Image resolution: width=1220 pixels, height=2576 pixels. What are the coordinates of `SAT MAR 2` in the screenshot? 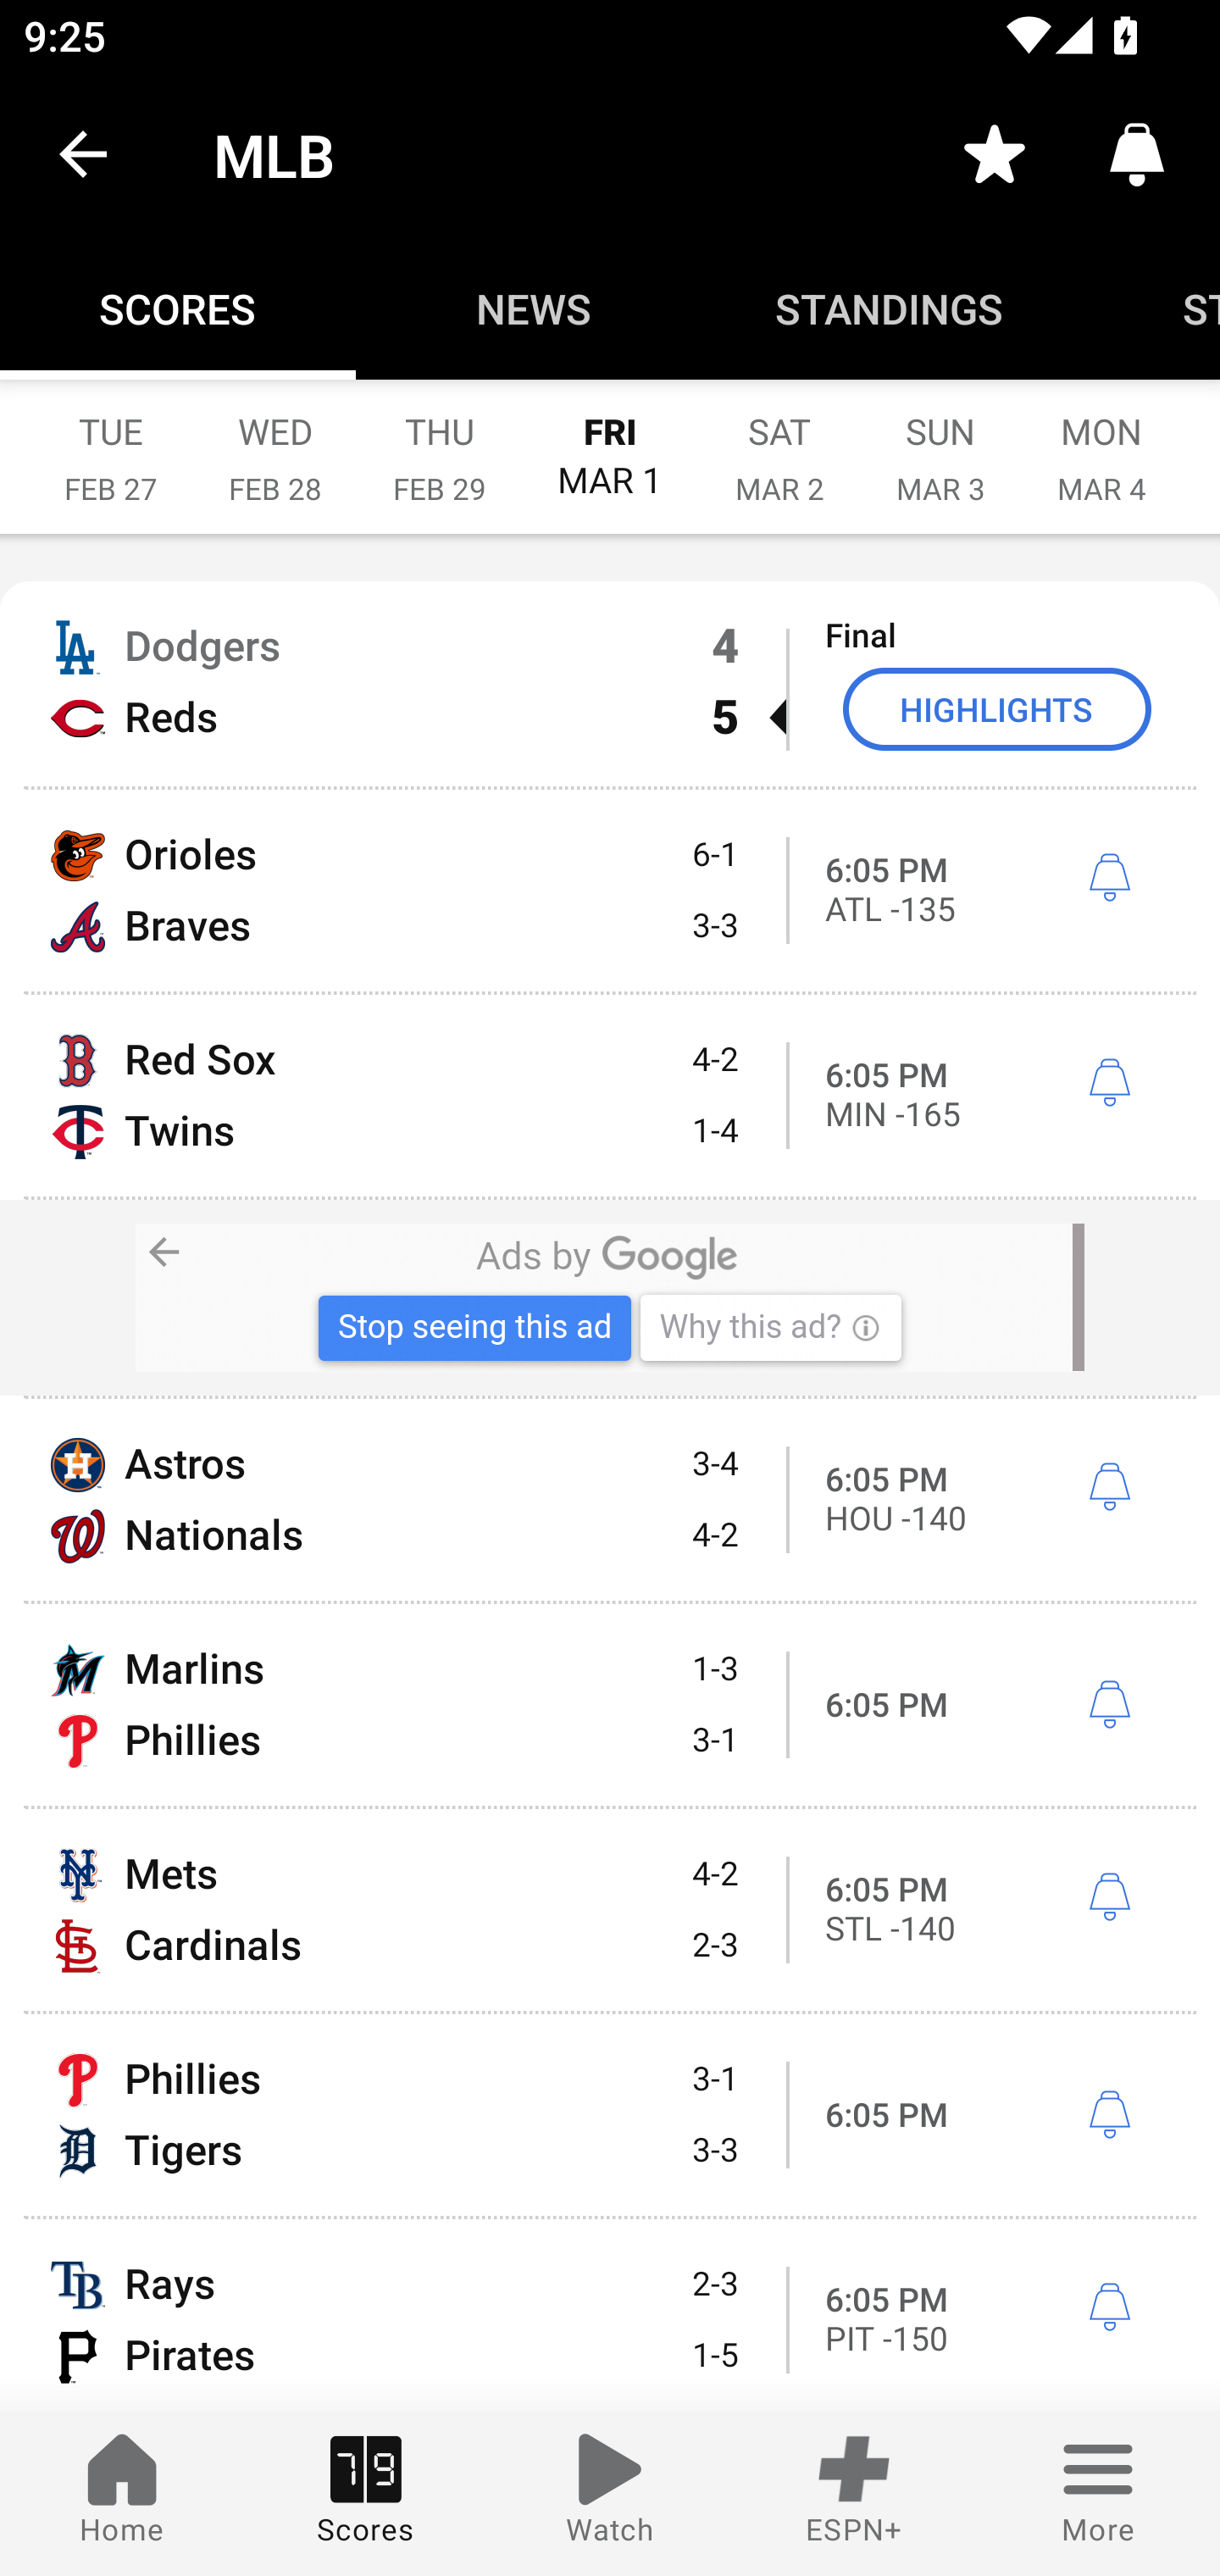 It's located at (779, 441).